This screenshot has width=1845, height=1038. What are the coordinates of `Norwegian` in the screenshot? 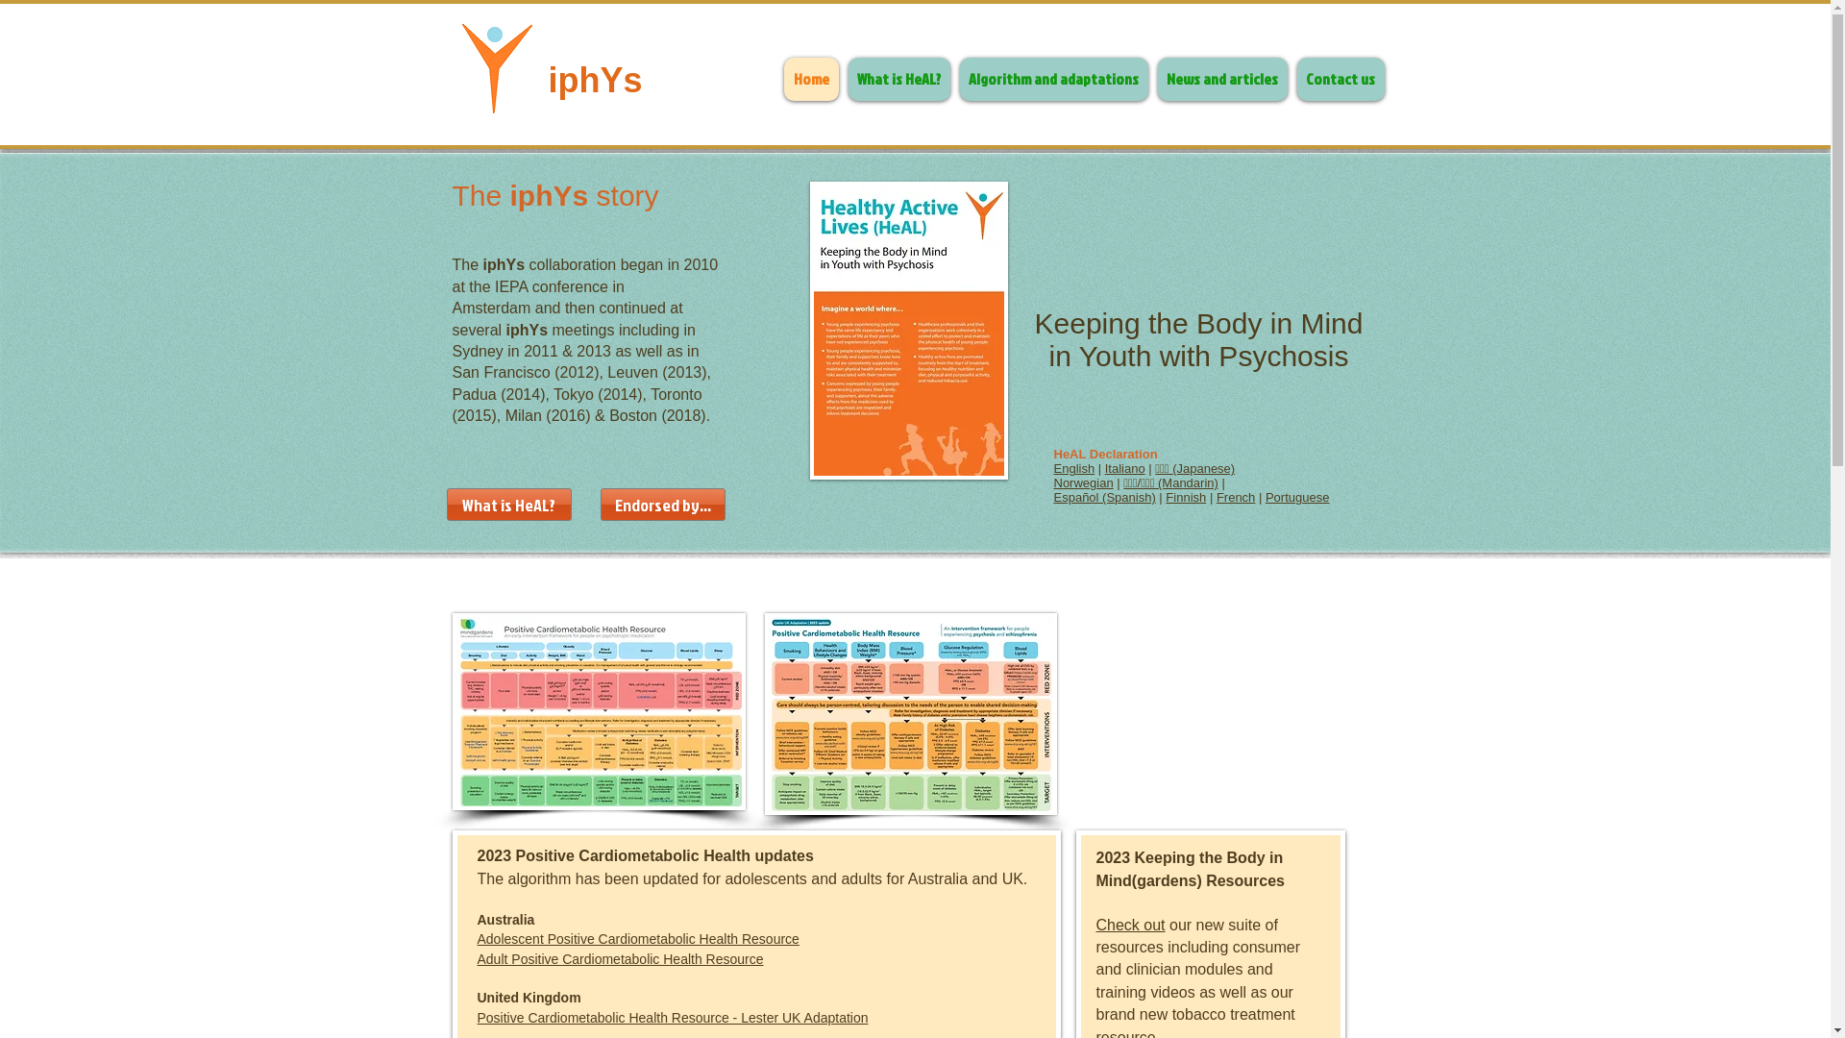 It's located at (1083, 482).